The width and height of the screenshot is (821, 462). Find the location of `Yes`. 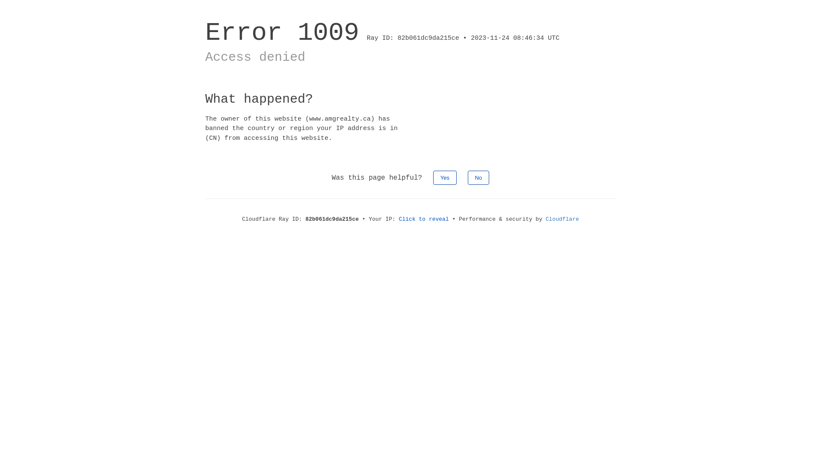

Yes is located at coordinates (445, 178).